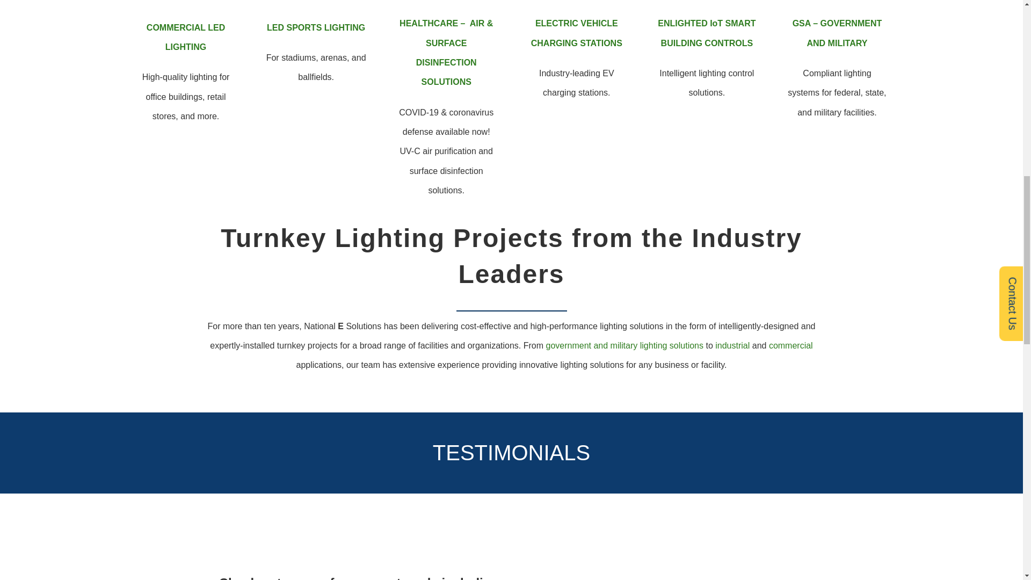 This screenshot has width=1031, height=580. I want to click on forklift-with-boxes, so click(186, 2).